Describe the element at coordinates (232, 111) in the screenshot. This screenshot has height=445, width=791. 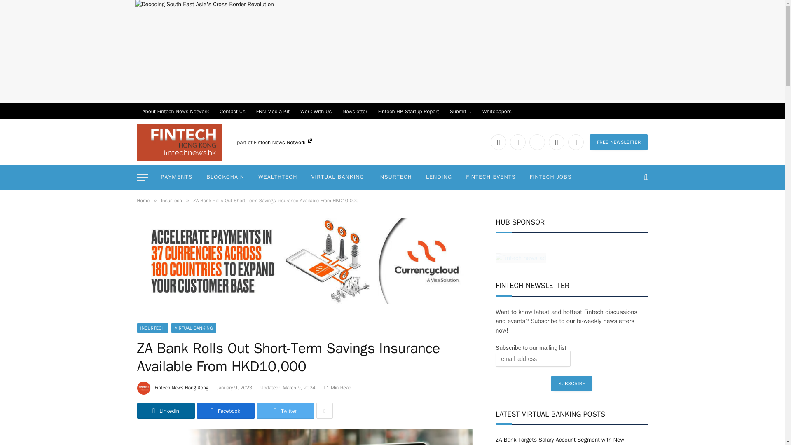
I see `Contact Us` at that location.